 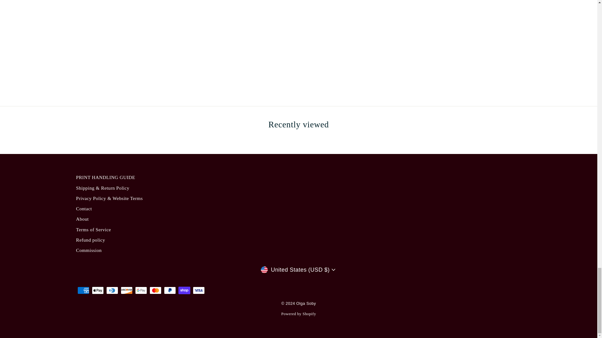 I want to click on Diners Club, so click(x=112, y=290).